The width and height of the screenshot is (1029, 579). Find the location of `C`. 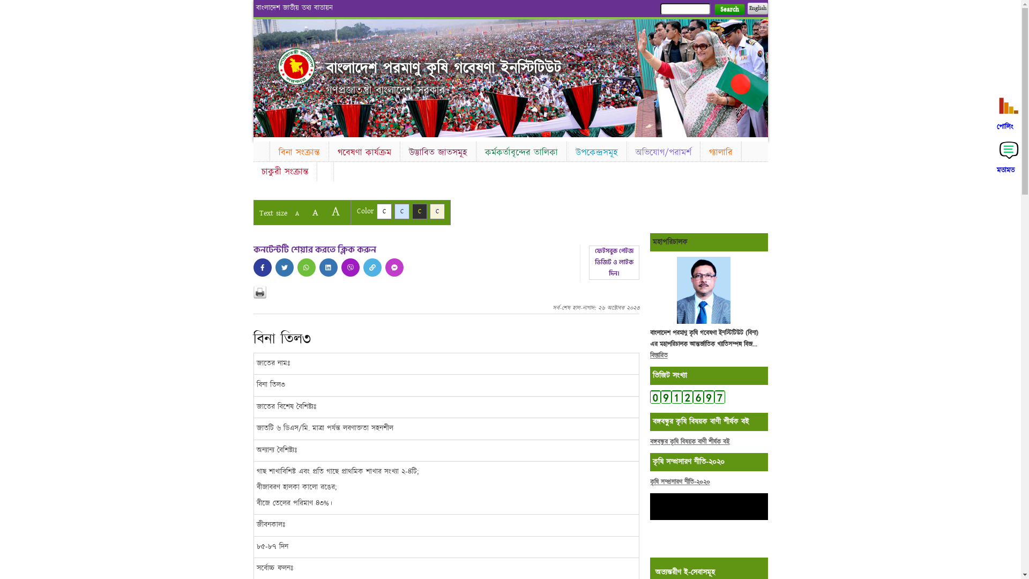

C is located at coordinates (384, 211).